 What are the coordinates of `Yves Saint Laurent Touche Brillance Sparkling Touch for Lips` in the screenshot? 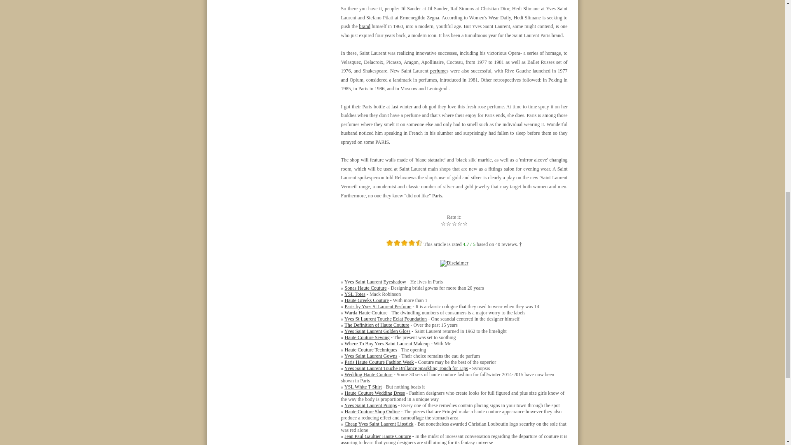 It's located at (406, 368).